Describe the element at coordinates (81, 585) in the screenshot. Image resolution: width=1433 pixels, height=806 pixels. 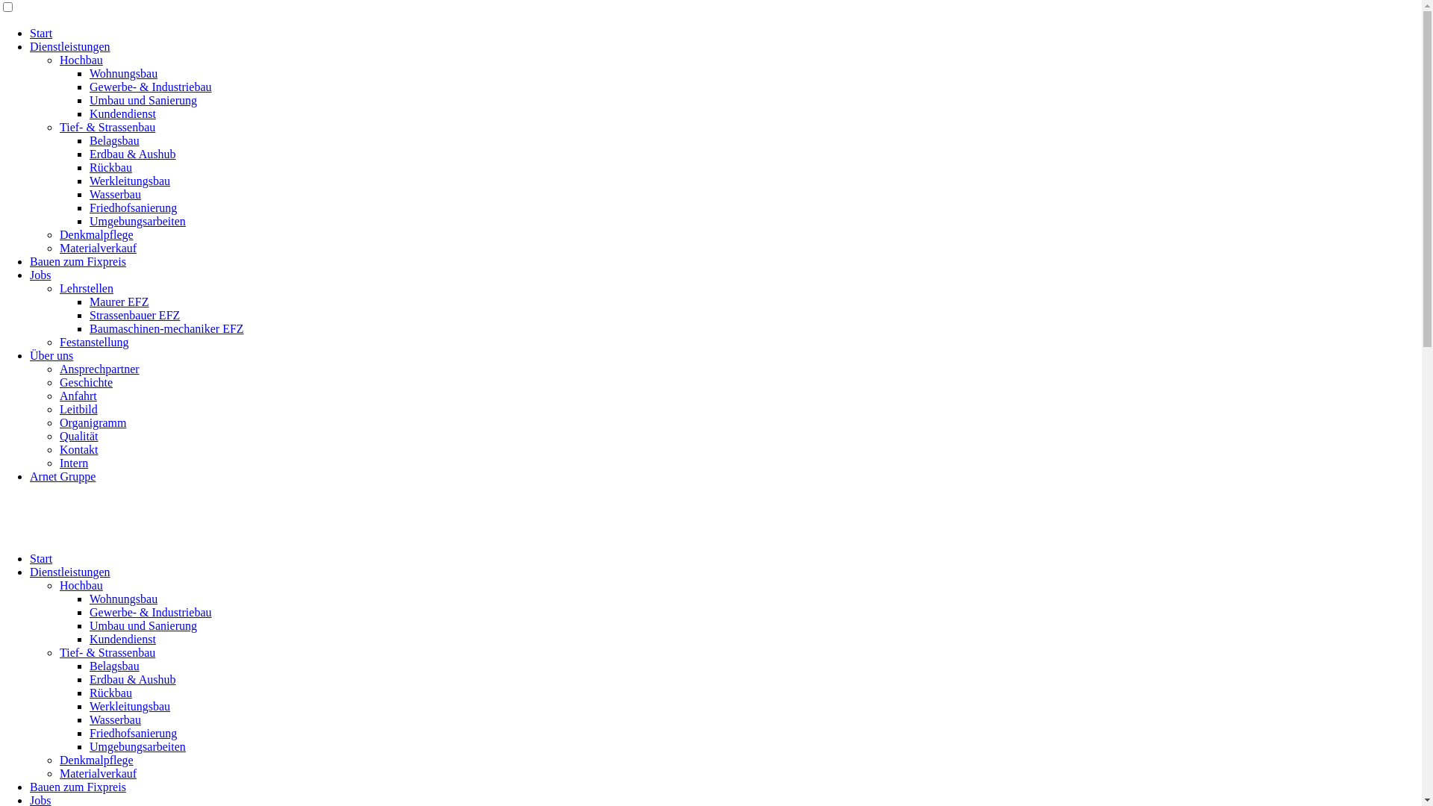
I see `Hochbau` at that location.